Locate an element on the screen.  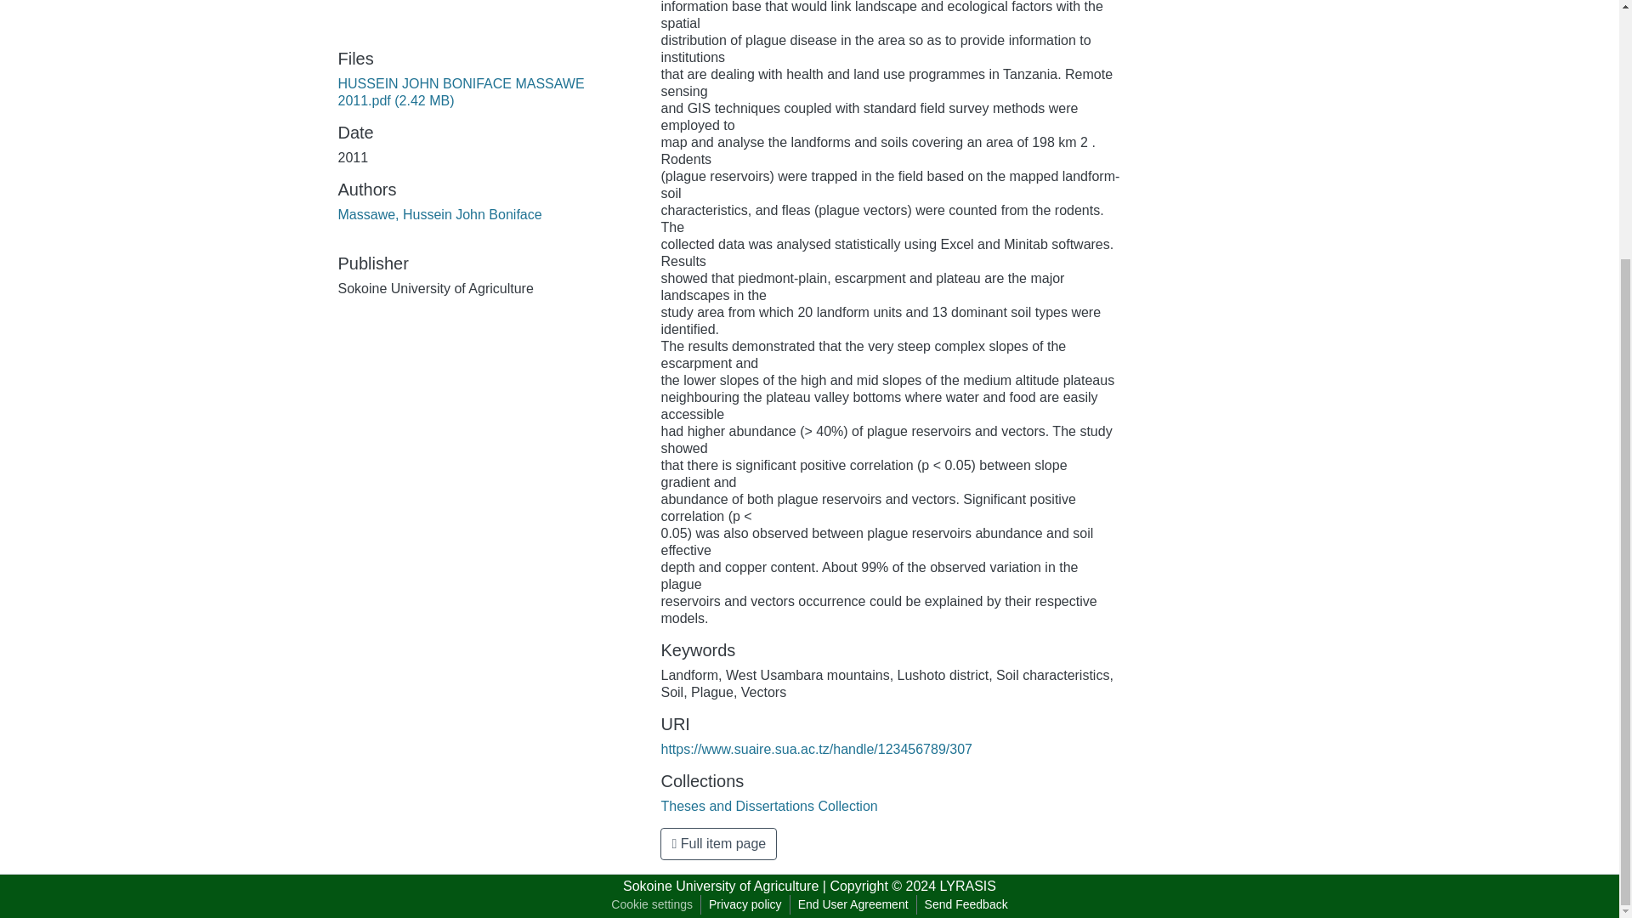
LYRASIS is located at coordinates (967, 886).